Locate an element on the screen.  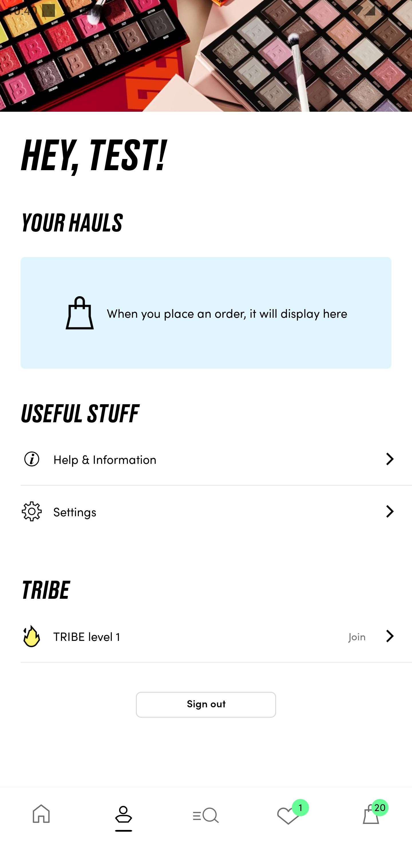
Settings is located at coordinates (216, 511).